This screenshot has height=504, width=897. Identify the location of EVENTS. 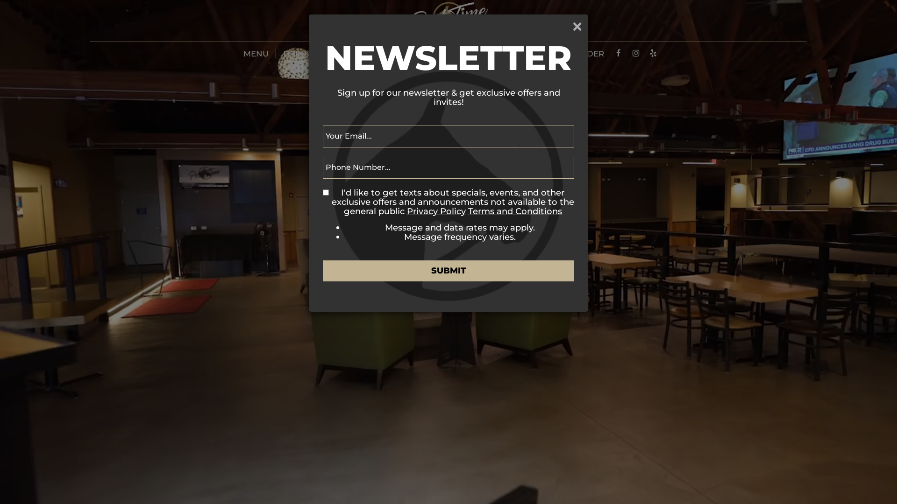
(398, 54).